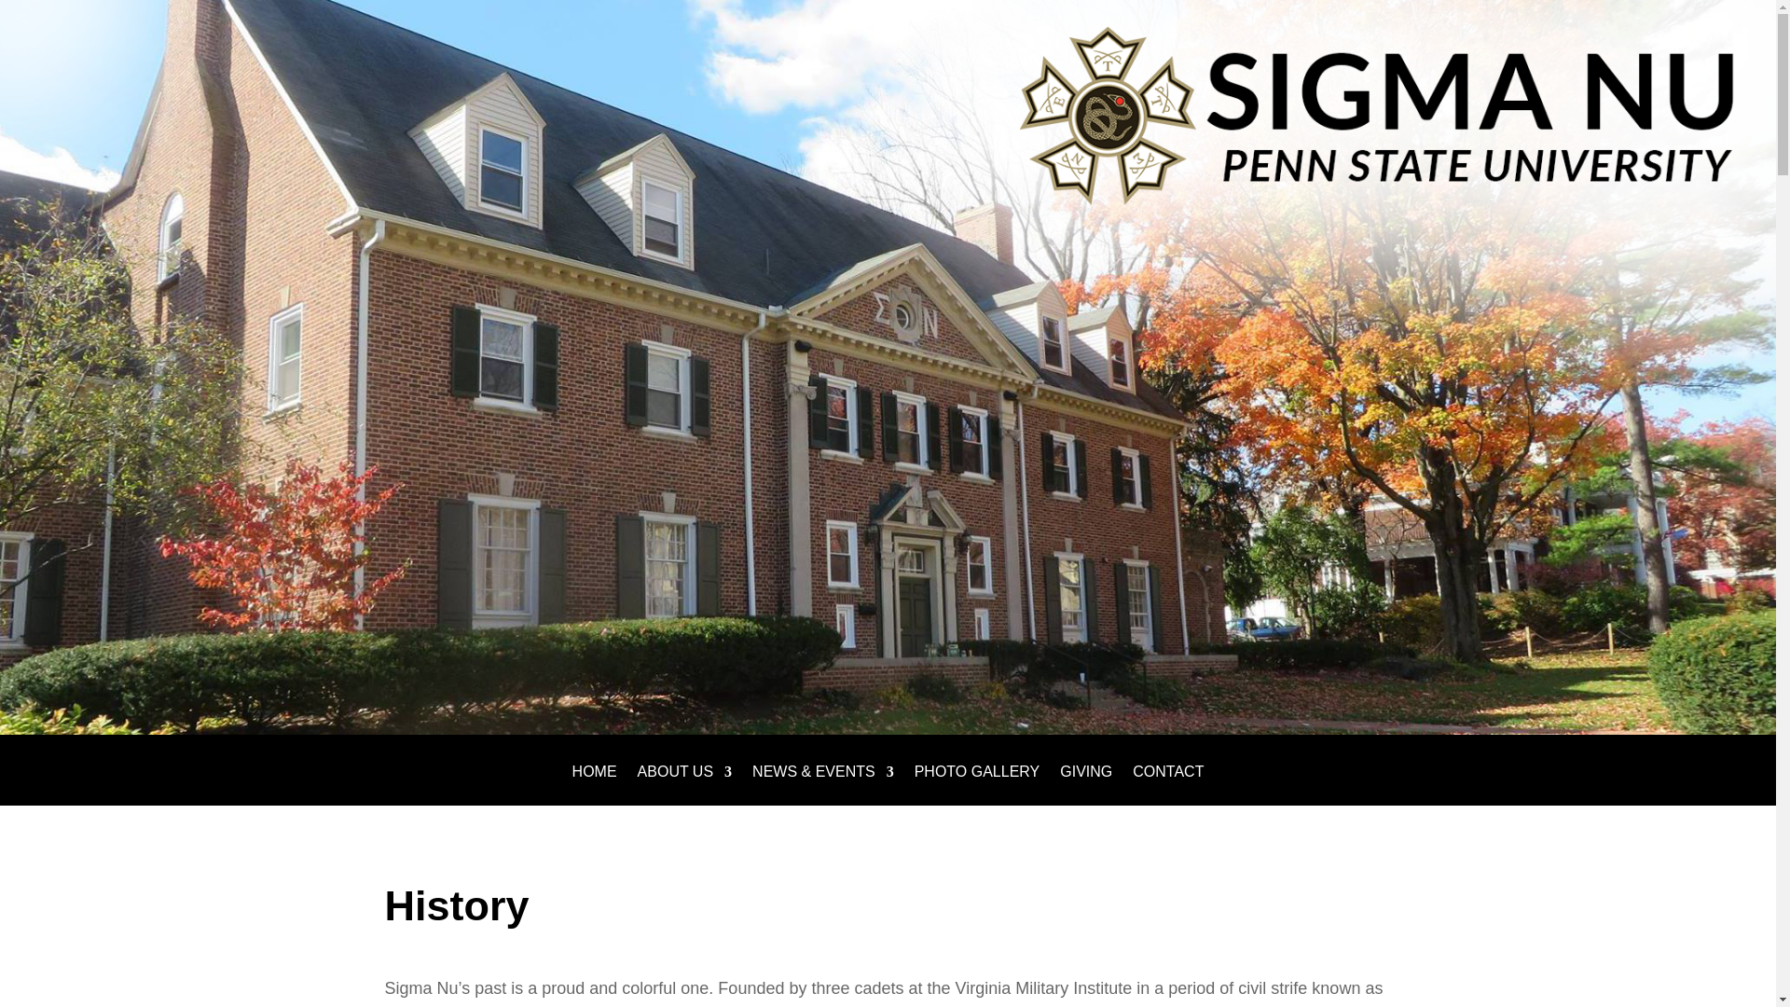 This screenshot has height=1007, width=1790. I want to click on CONTACT, so click(1167, 785).